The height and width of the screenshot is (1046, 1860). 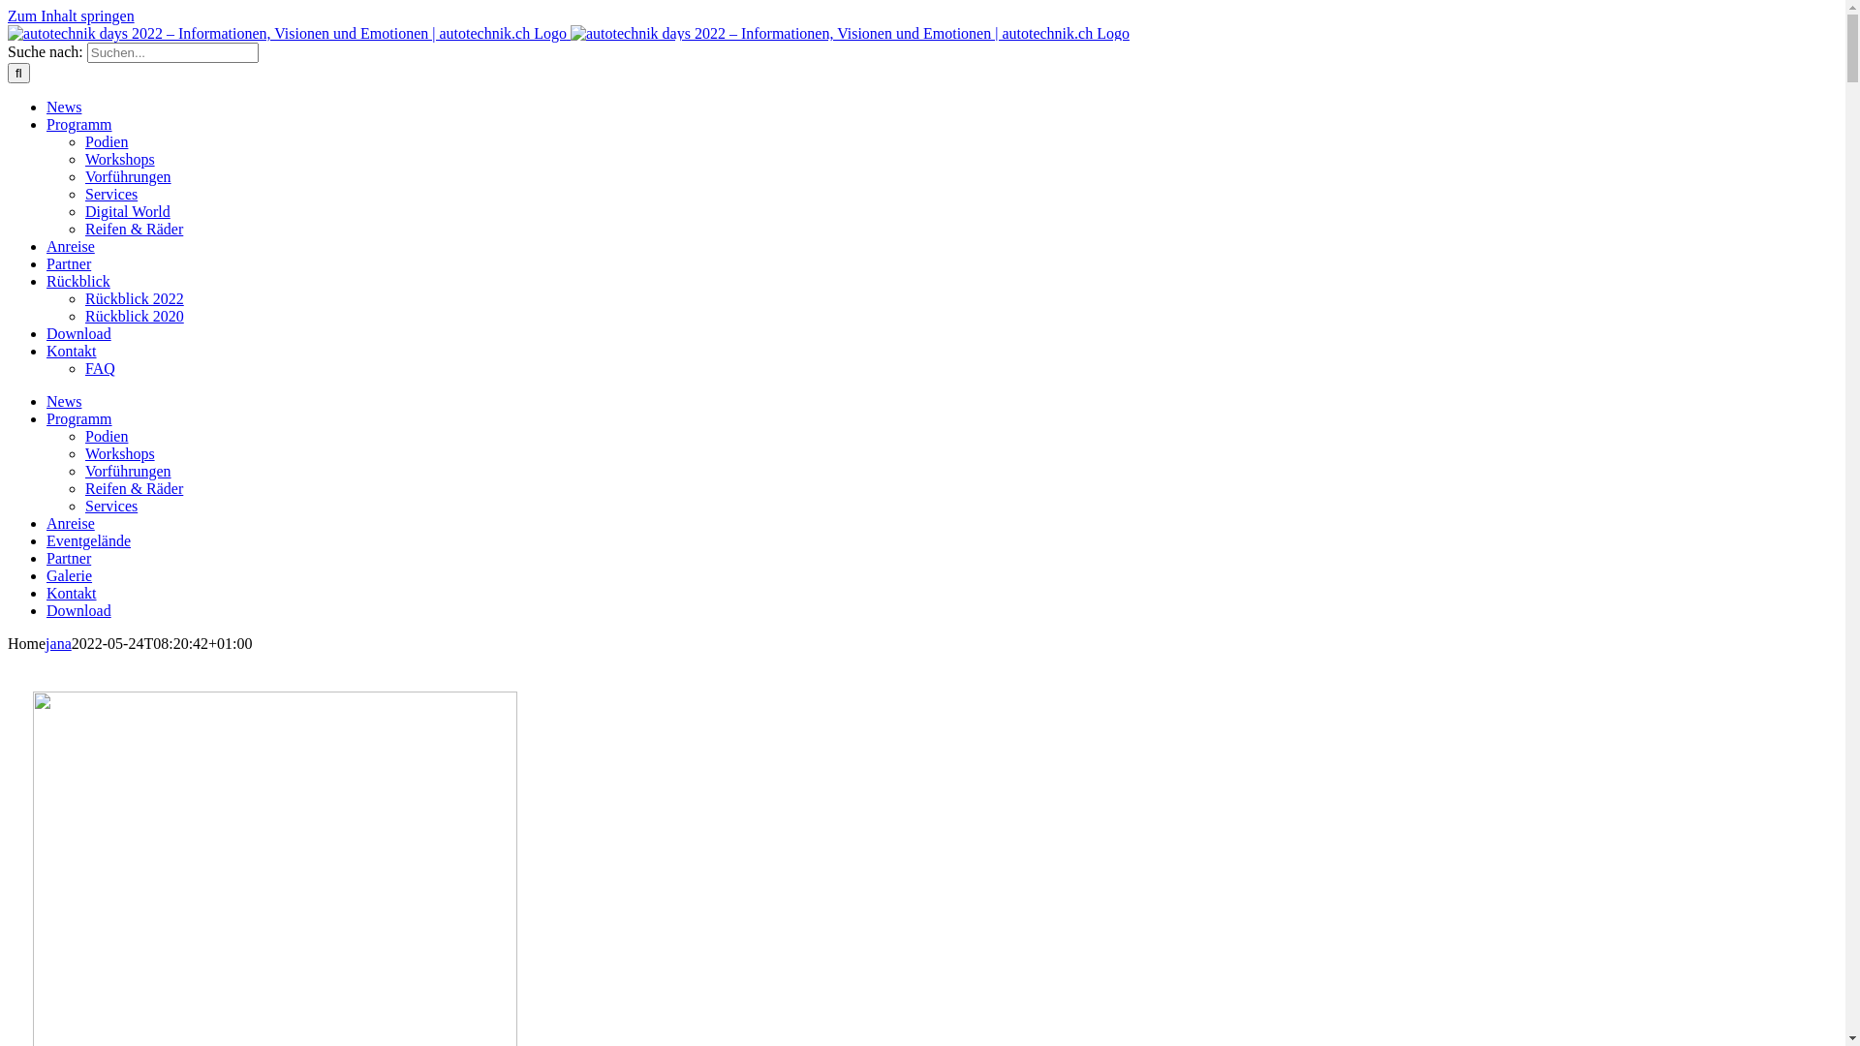 I want to click on Anreise, so click(x=71, y=523).